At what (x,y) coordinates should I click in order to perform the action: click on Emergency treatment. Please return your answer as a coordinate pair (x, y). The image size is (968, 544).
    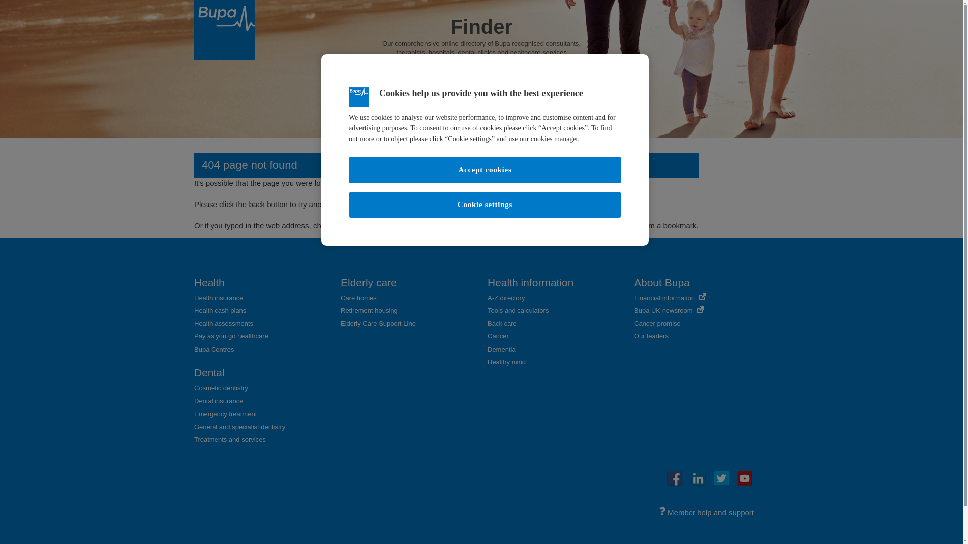
    Looking at the image, I should click on (225, 414).